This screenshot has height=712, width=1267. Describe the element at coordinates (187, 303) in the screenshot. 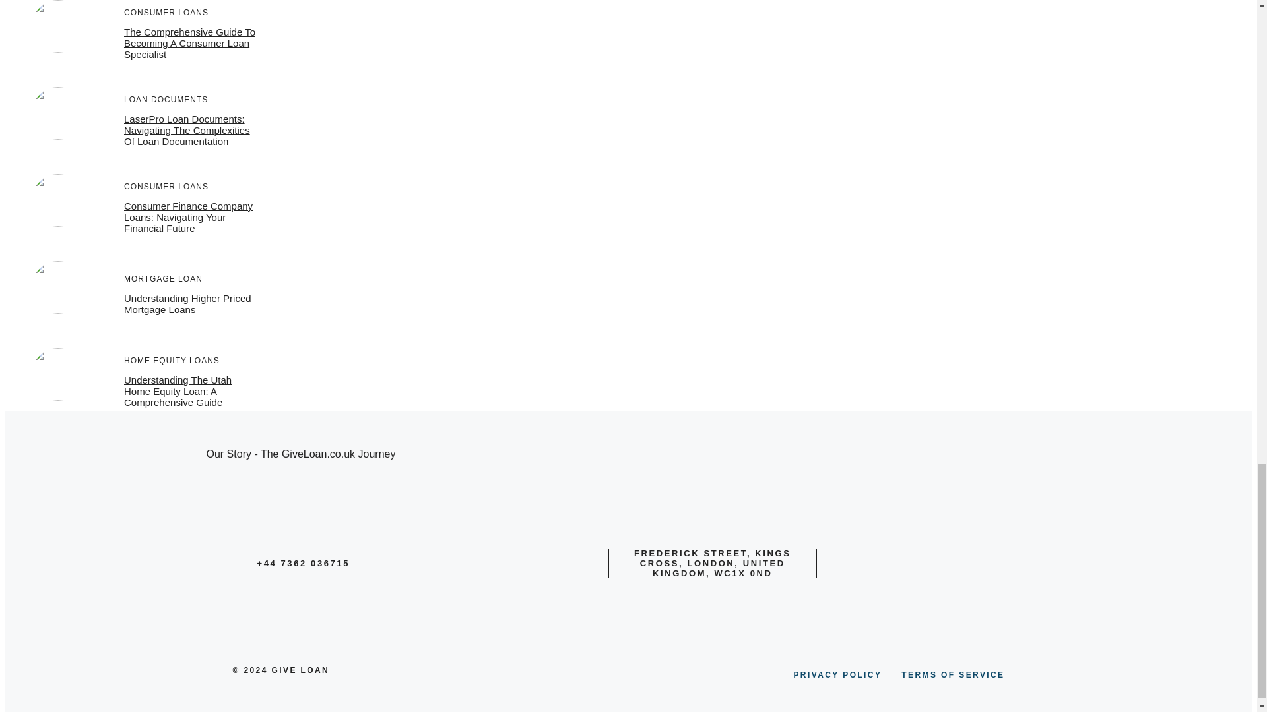

I see `Understanding Higher Priced Mortgage Loans` at that location.